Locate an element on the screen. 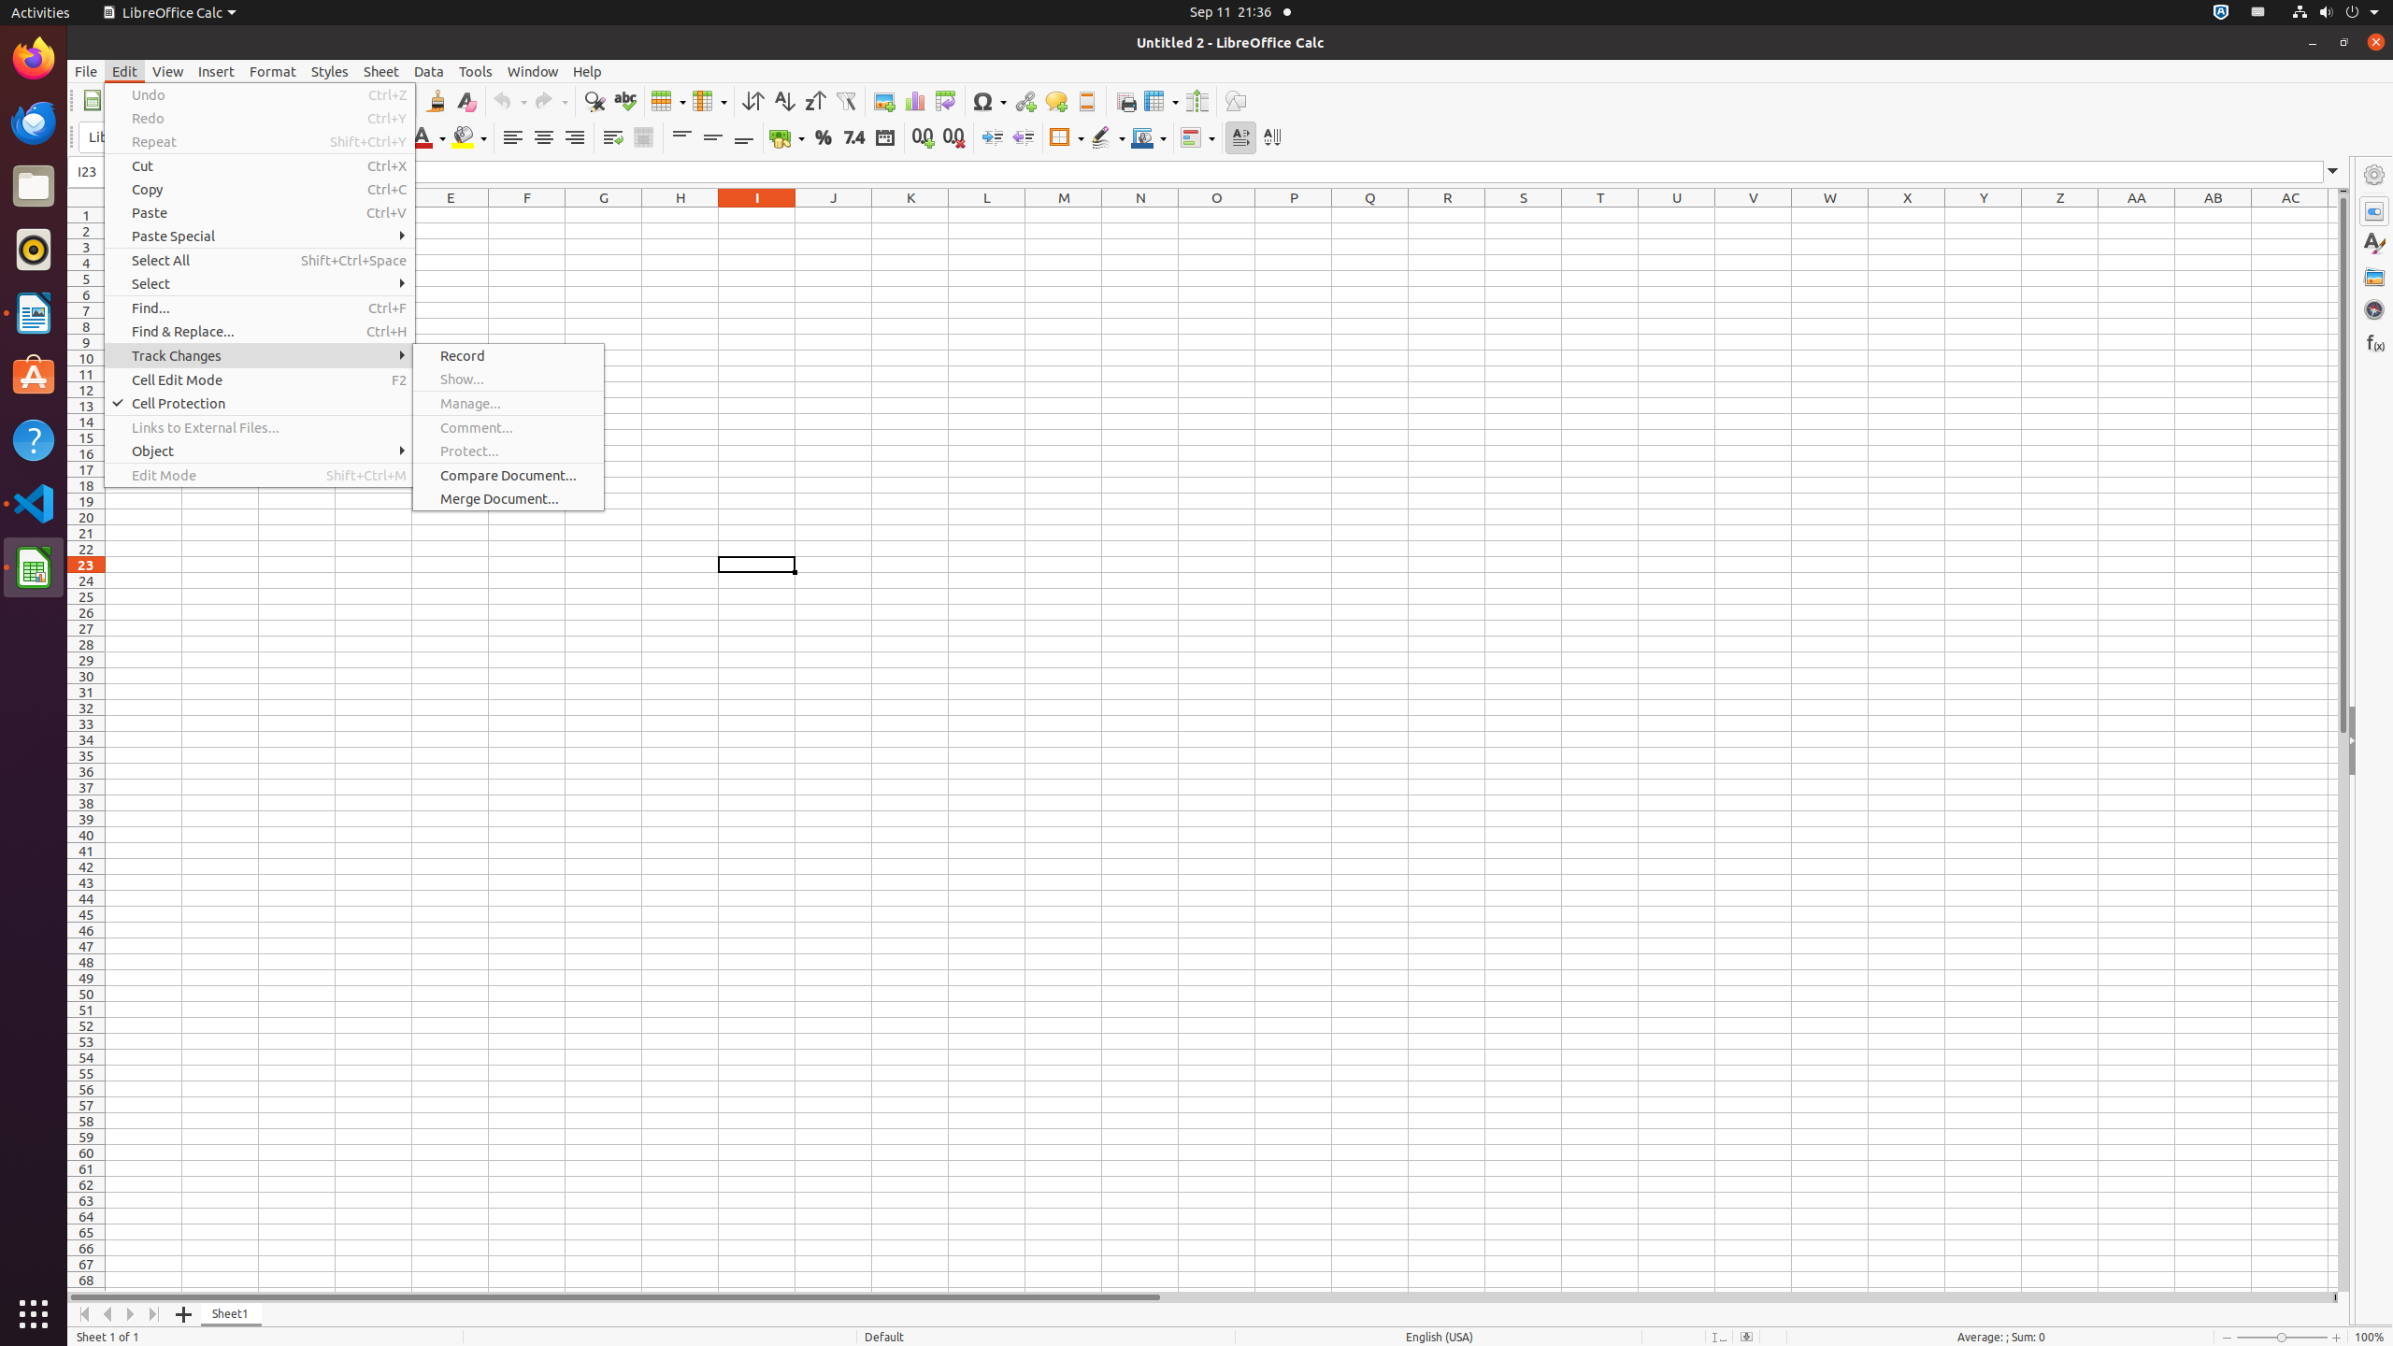 The height and width of the screenshot is (1346, 2393). Merge and Center Cells is located at coordinates (643, 138).